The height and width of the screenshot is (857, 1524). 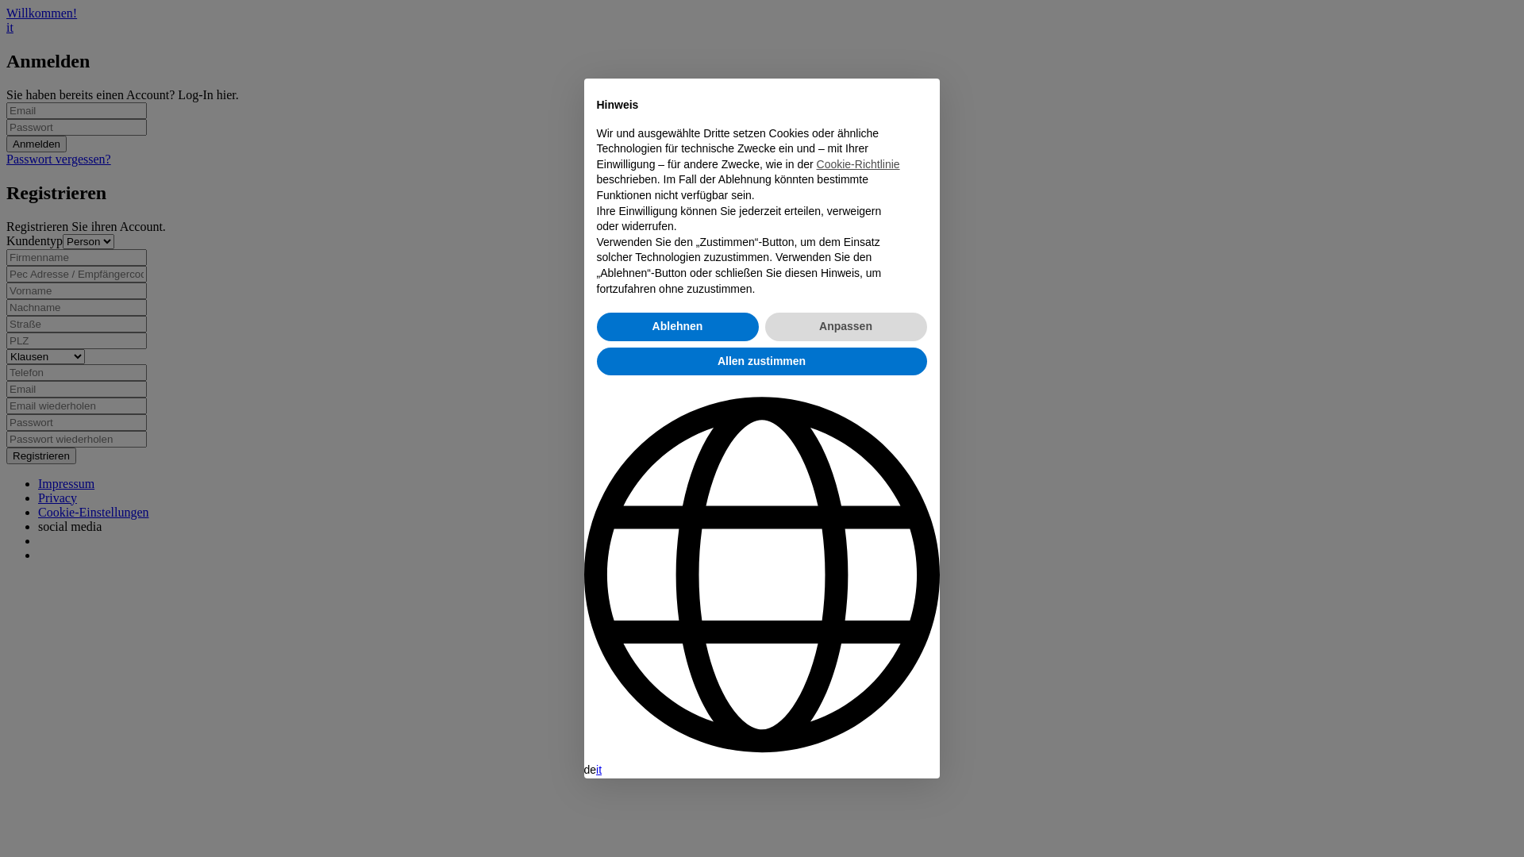 What do you see at coordinates (41, 455) in the screenshot?
I see `Registrieren` at bounding box center [41, 455].